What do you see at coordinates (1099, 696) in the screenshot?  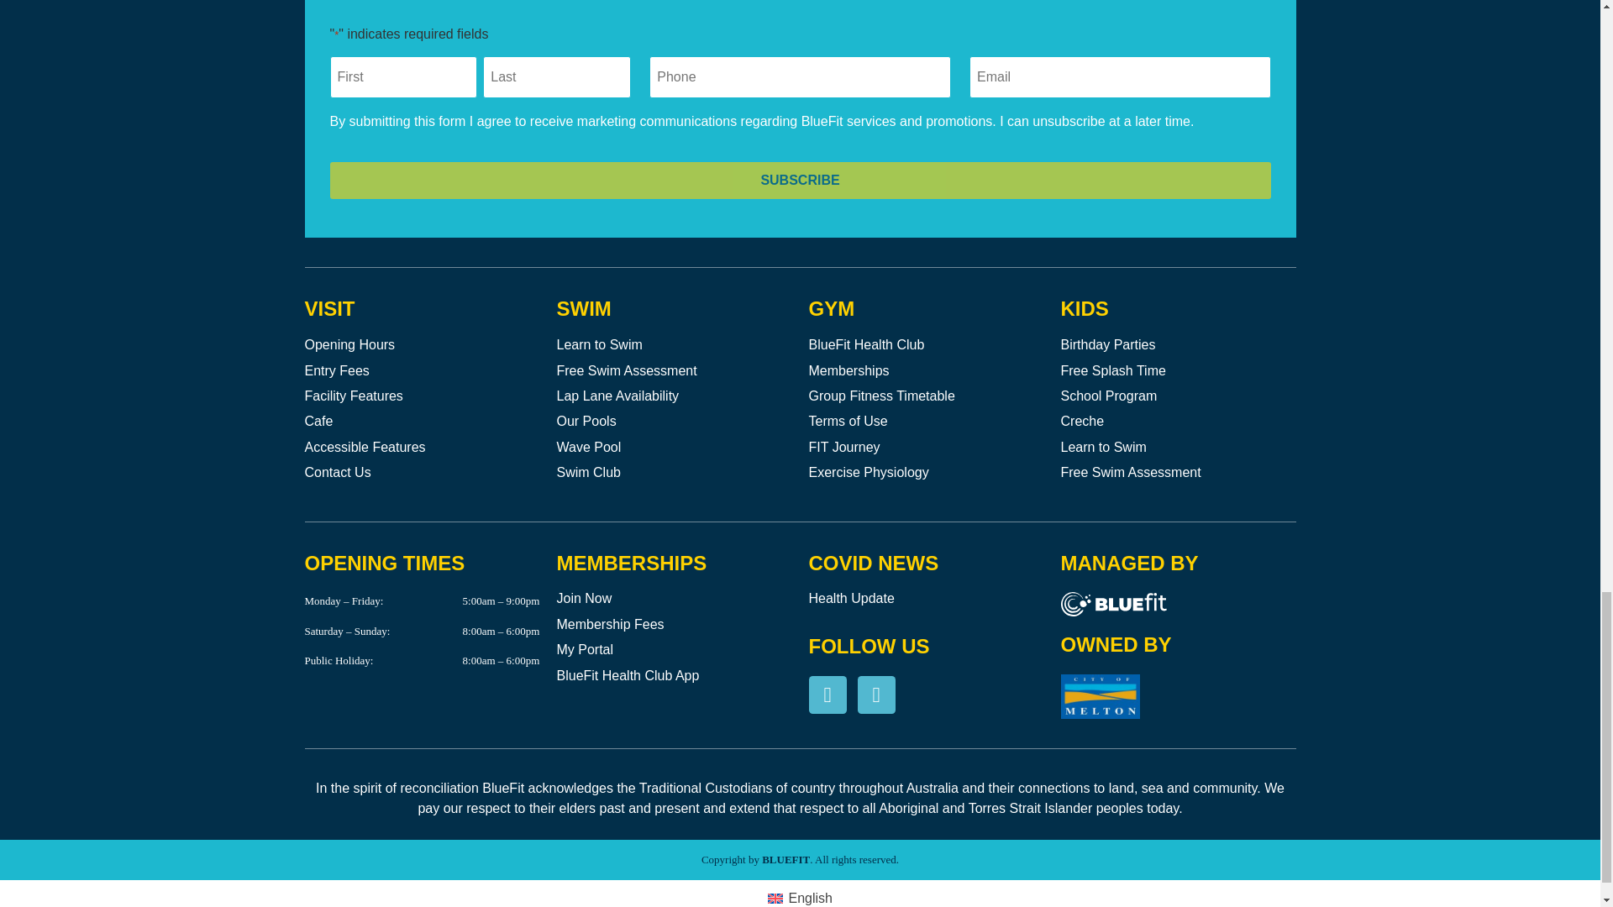 I see `MCC-logo` at bounding box center [1099, 696].